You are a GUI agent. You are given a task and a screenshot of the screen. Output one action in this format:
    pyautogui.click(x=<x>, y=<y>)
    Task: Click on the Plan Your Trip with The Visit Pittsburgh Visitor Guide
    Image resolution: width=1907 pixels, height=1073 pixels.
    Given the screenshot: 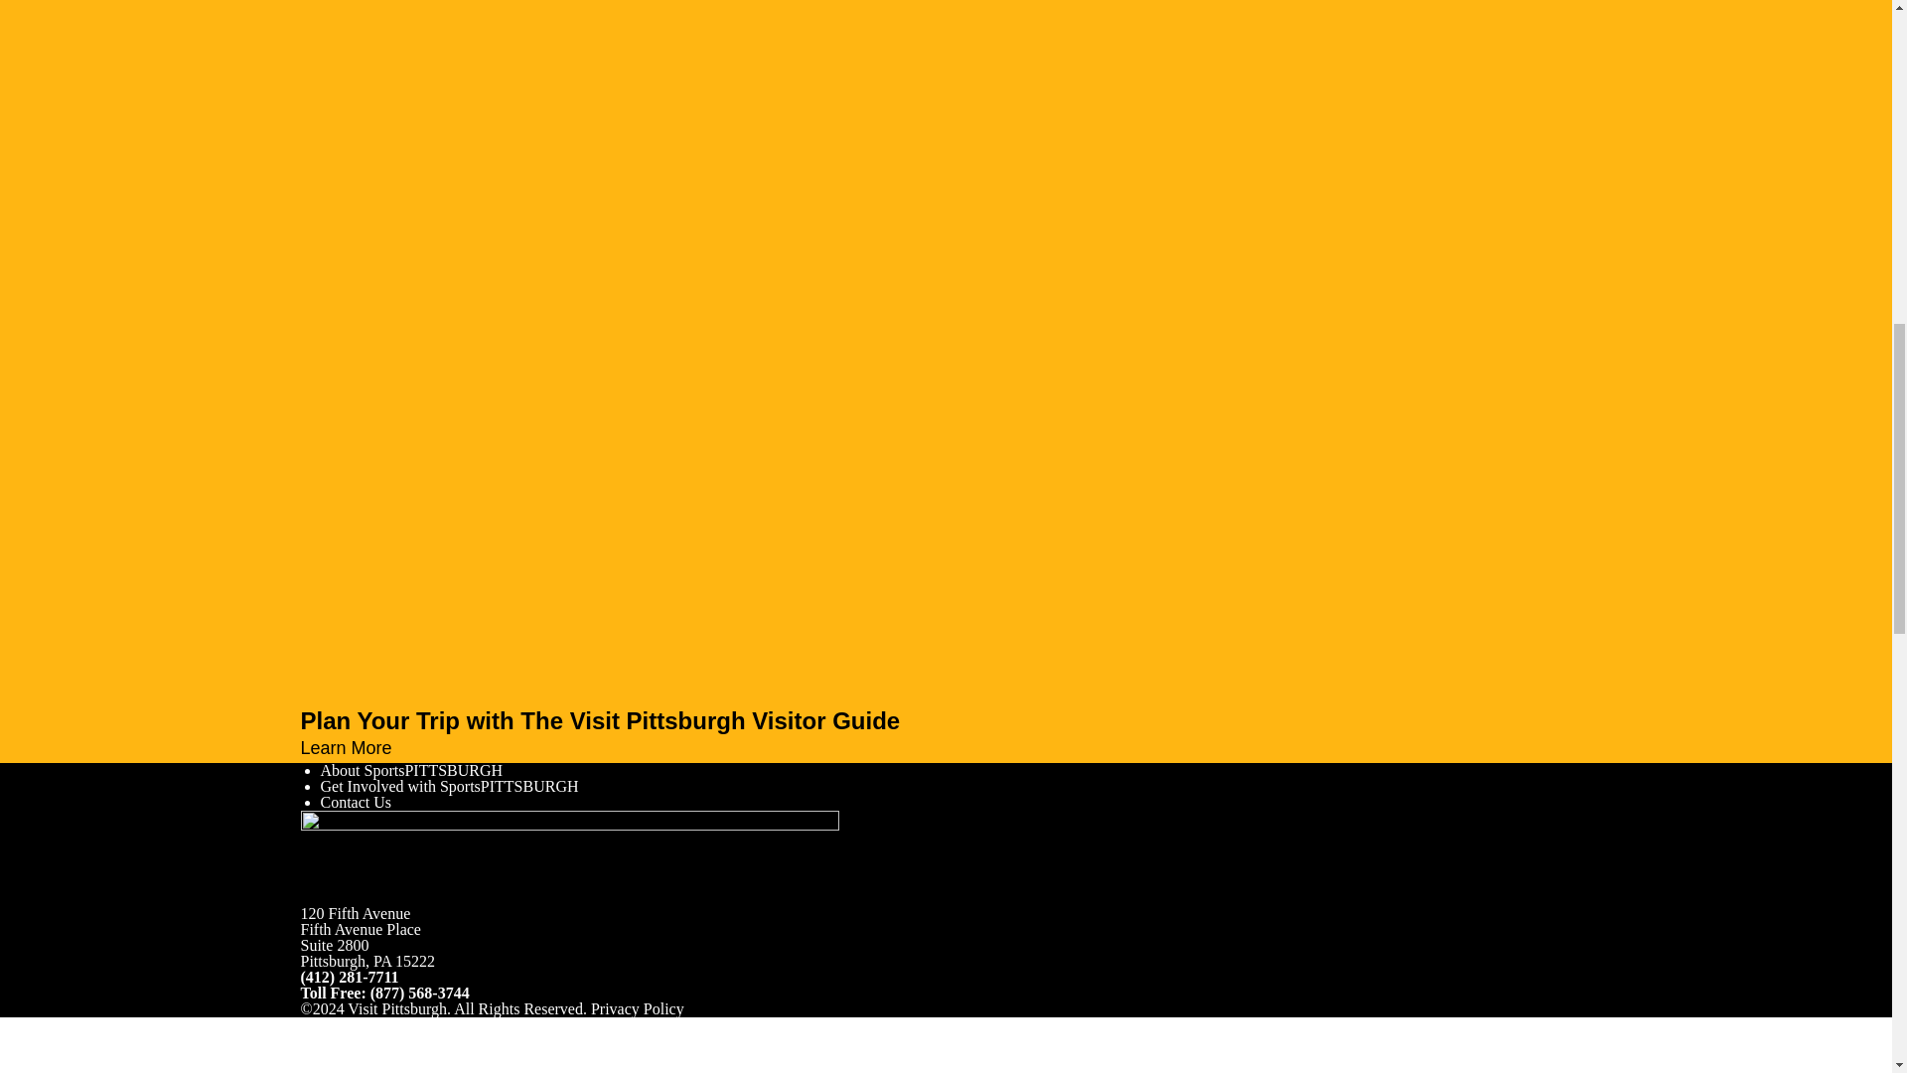 What is the action you would take?
    pyautogui.click(x=945, y=720)
    